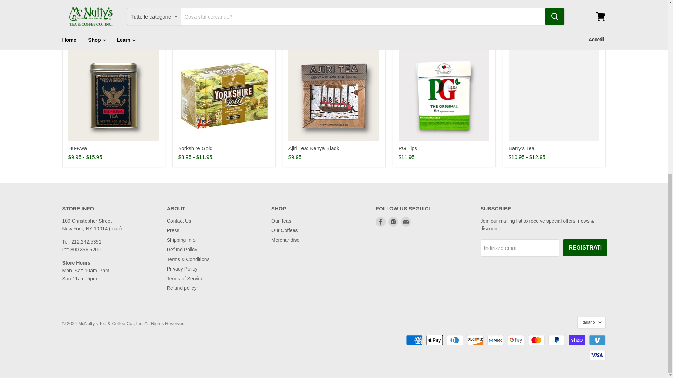 Image resolution: width=673 pixels, height=378 pixels. What do you see at coordinates (455, 340) in the screenshot?
I see `Diners Club` at bounding box center [455, 340].